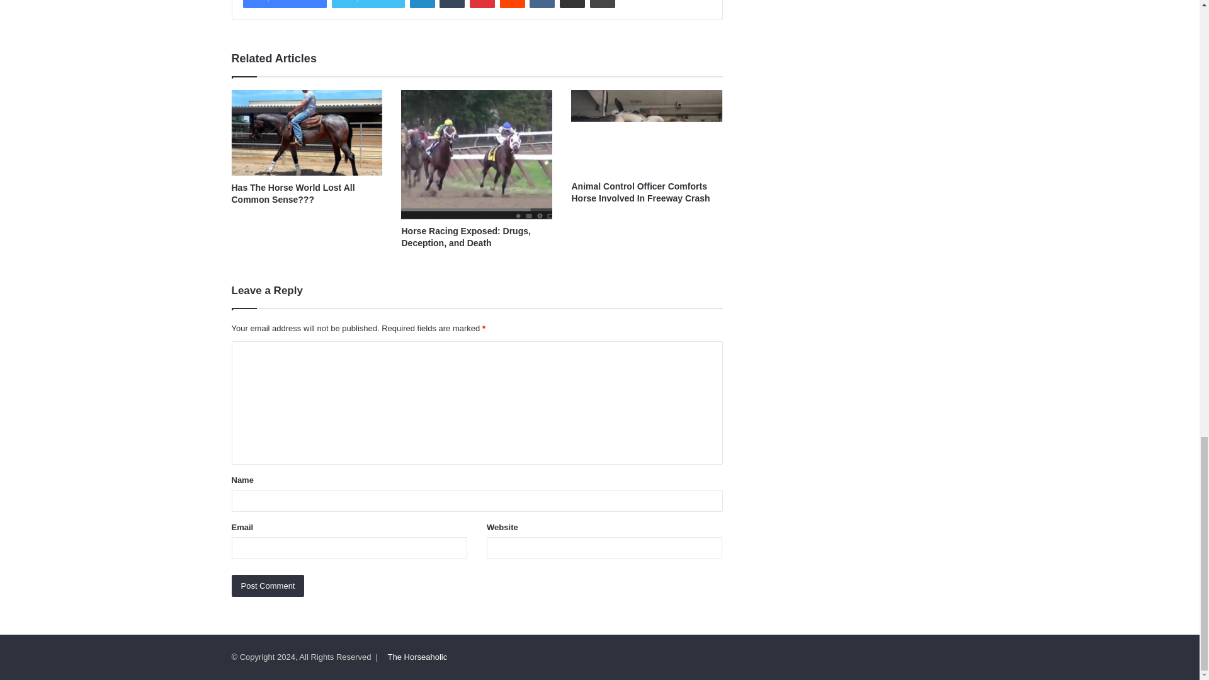  Describe the element at coordinates (482, 4) in the screenshot. I see `Pinterest` at that location.